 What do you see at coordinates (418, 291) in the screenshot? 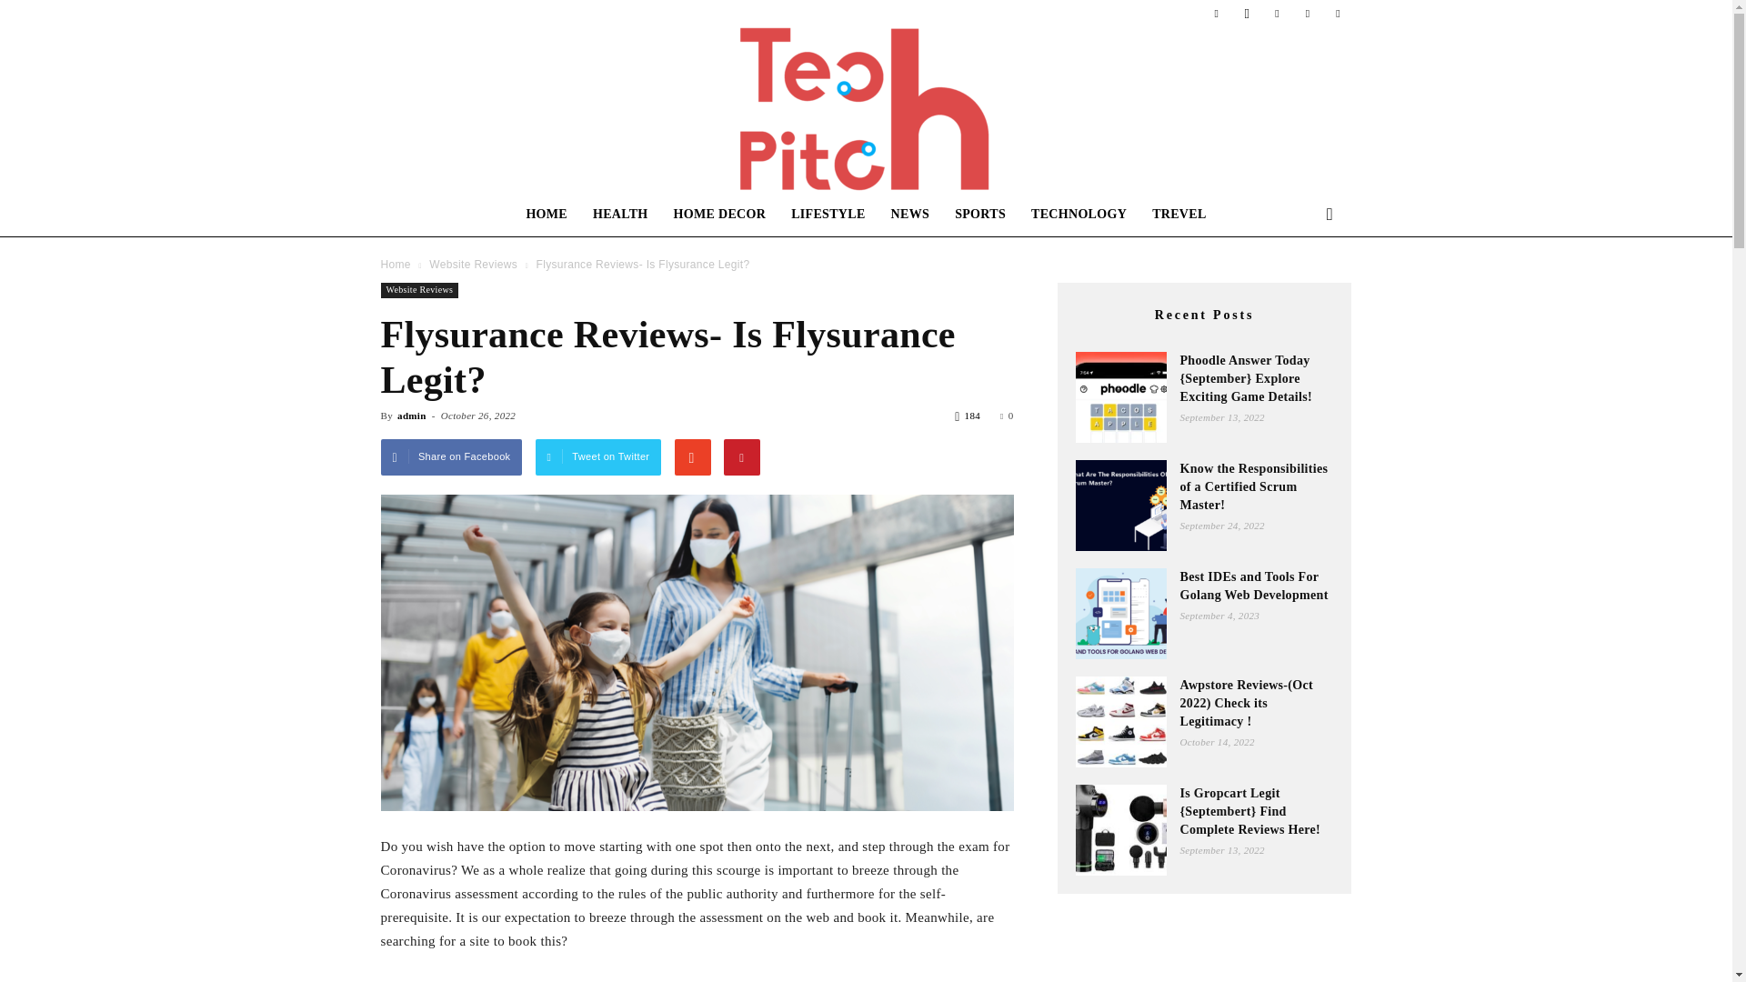
I see `Website Reviews` at bounding box center [418, 291].